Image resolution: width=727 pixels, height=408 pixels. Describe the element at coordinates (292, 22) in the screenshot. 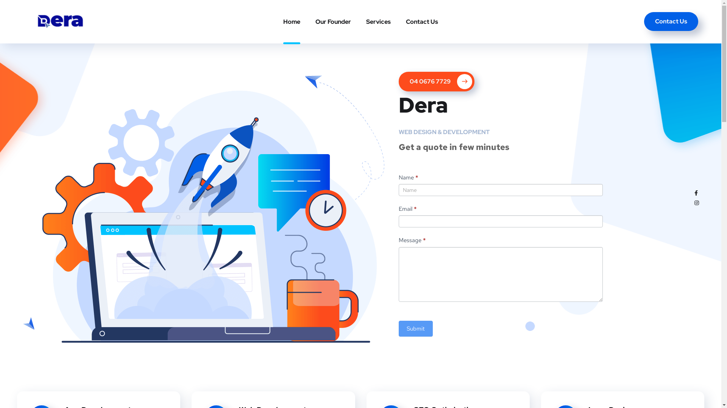

I see `Home` at that location.